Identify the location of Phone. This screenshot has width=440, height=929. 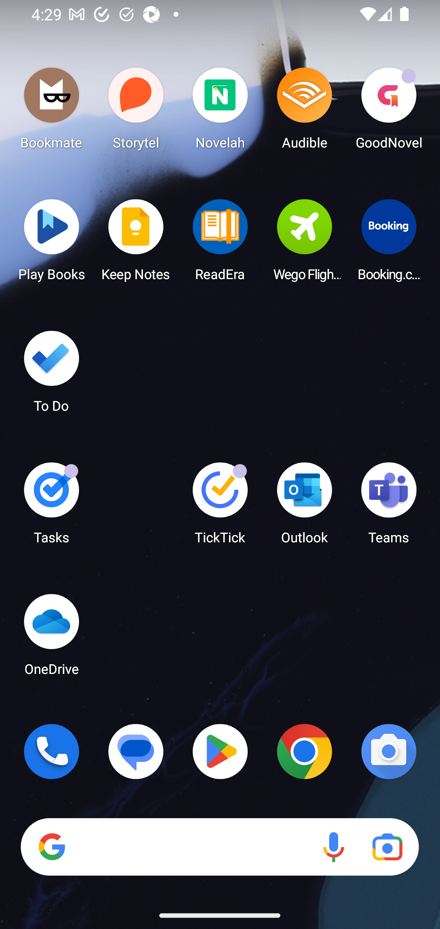
(51, 751).